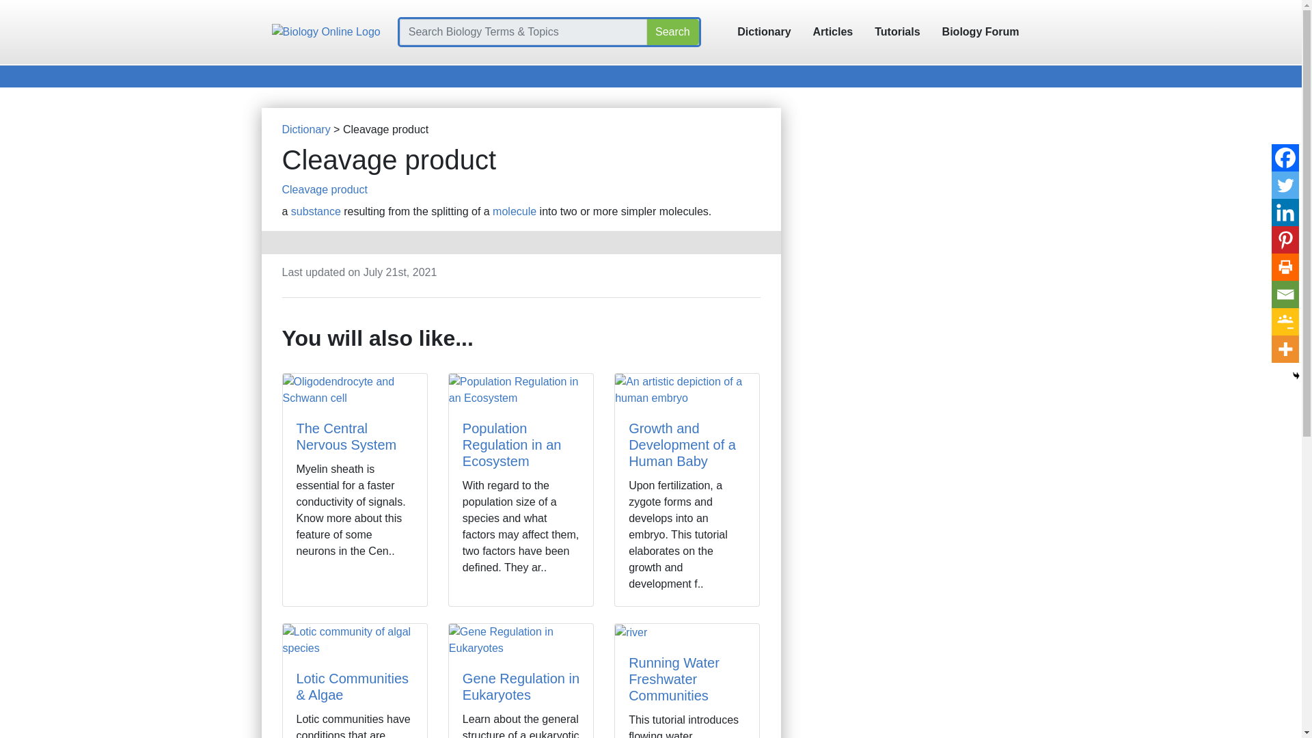 This screenshot has width=1312, height=738. What do you see at coordinates (1285, 267) in the screenshot?
I see `Print` at bounding box center [1285, 267].